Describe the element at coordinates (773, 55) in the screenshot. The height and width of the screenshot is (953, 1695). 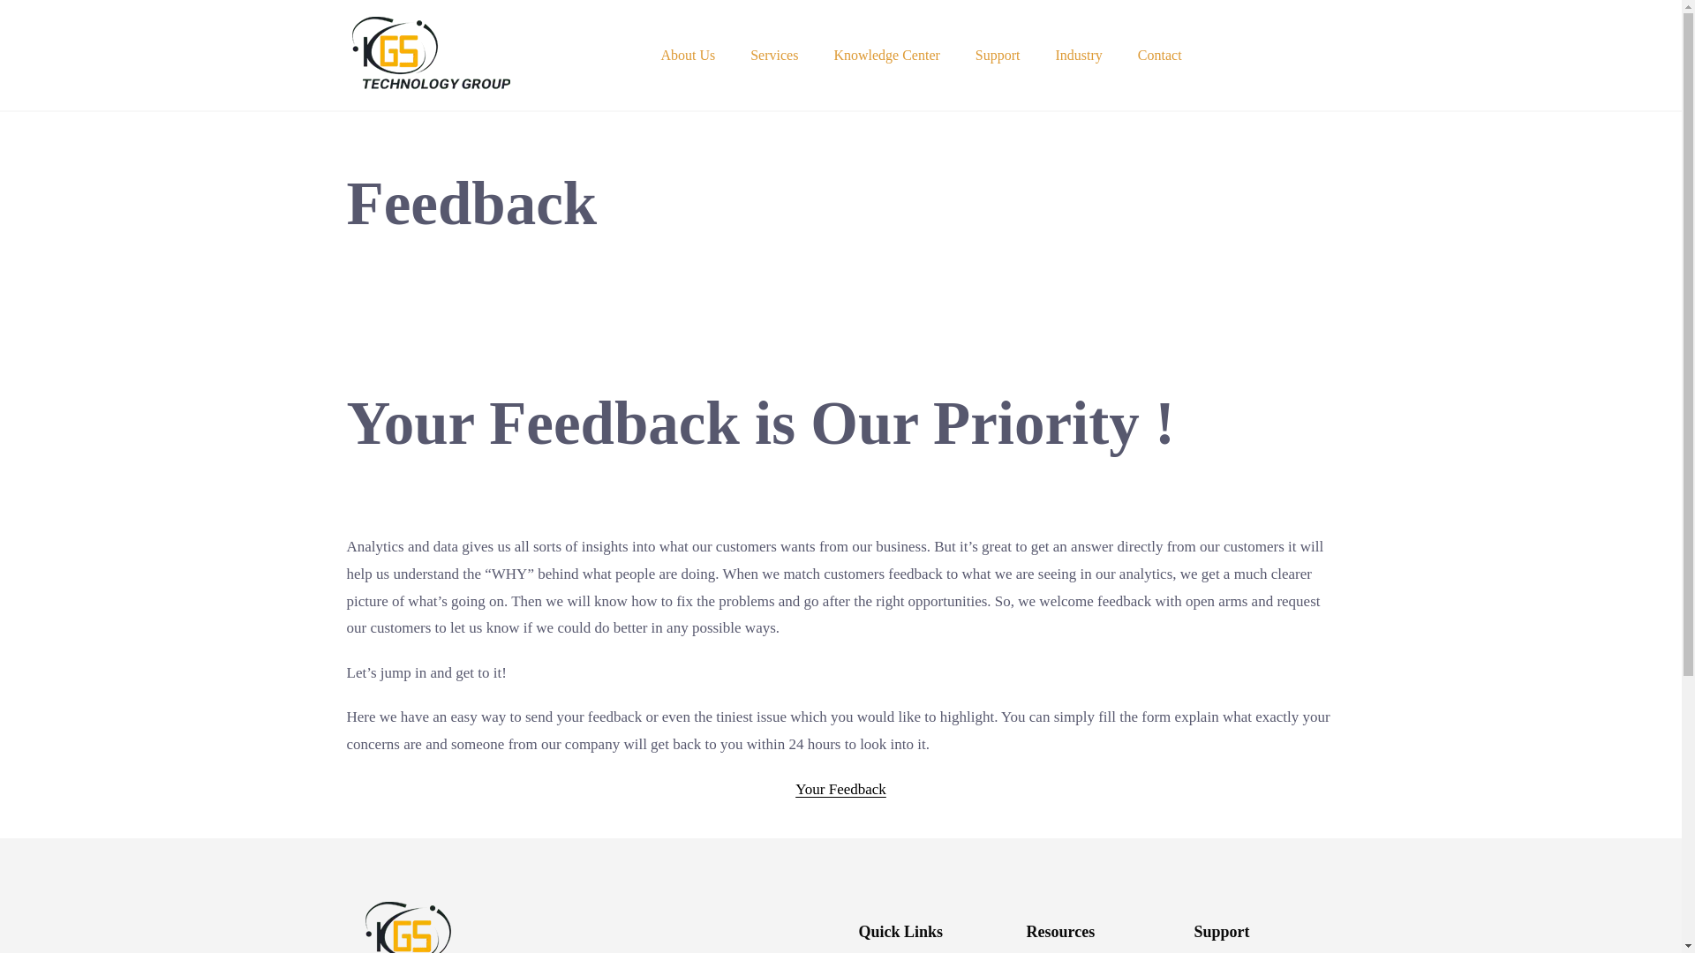
I see `Services` at that location.